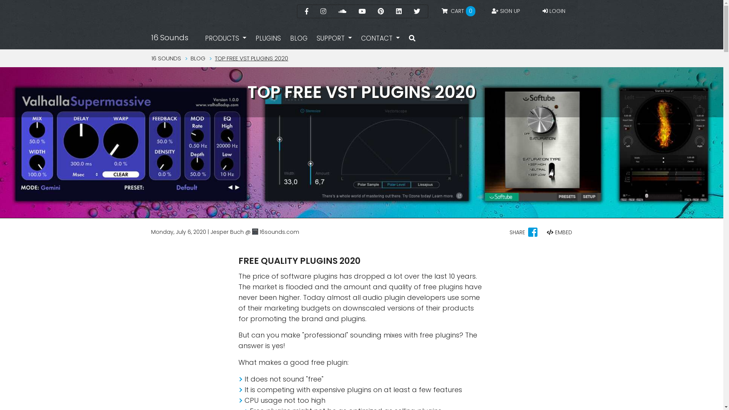  I want to click on Instagram, so click(323, 11).